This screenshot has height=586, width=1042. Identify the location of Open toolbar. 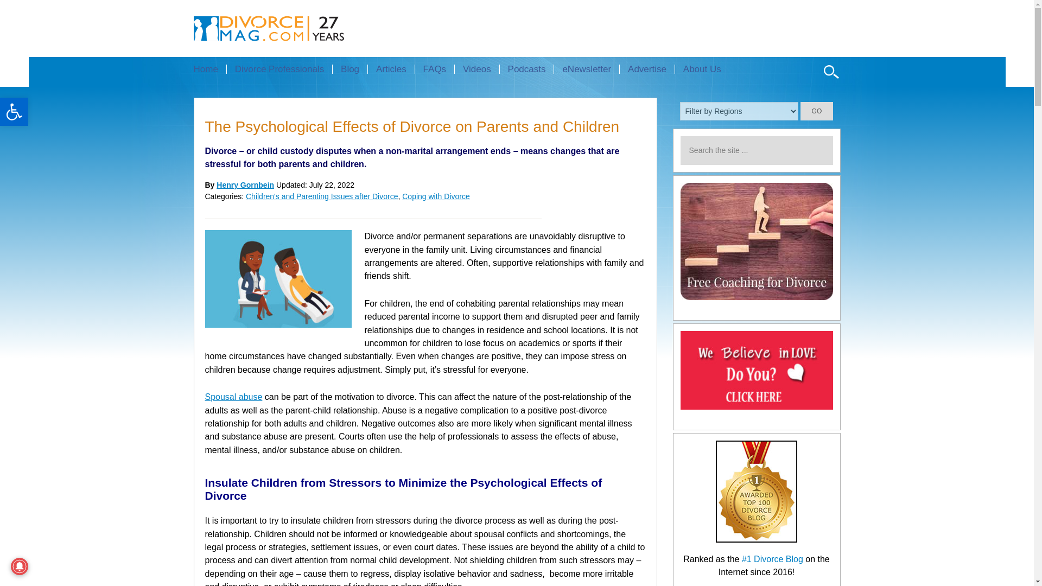
(14, 112).